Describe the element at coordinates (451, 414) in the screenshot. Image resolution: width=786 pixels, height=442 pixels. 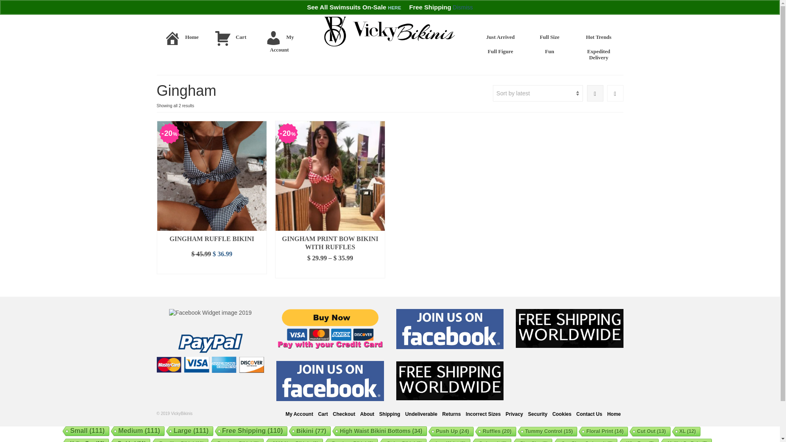
I see `Returns` at that location.